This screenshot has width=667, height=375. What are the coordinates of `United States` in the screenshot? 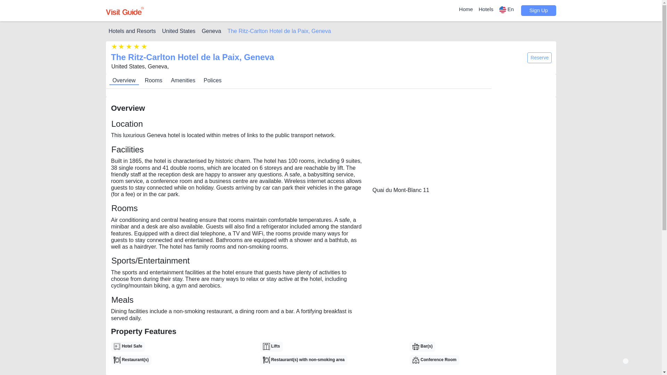 It's located at (179, 31).